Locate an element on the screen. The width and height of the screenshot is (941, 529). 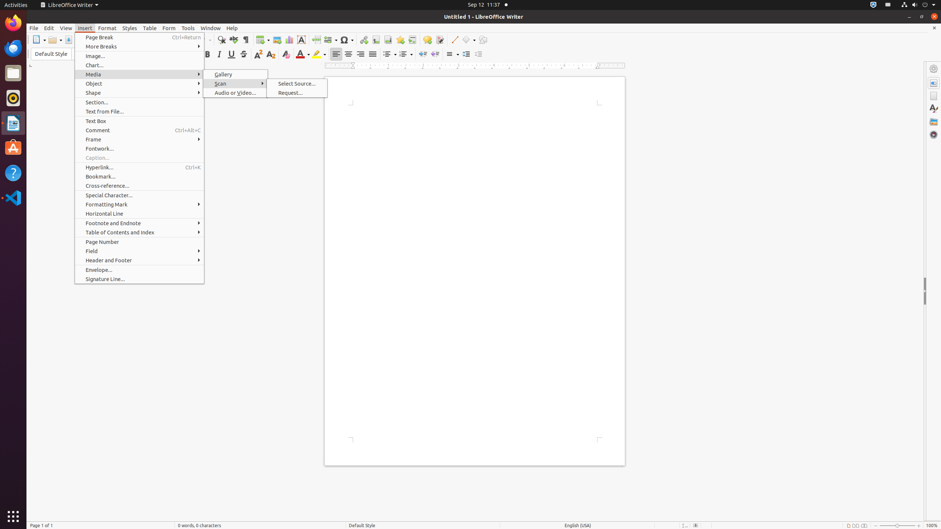
View is located at coordinates (66, 28).